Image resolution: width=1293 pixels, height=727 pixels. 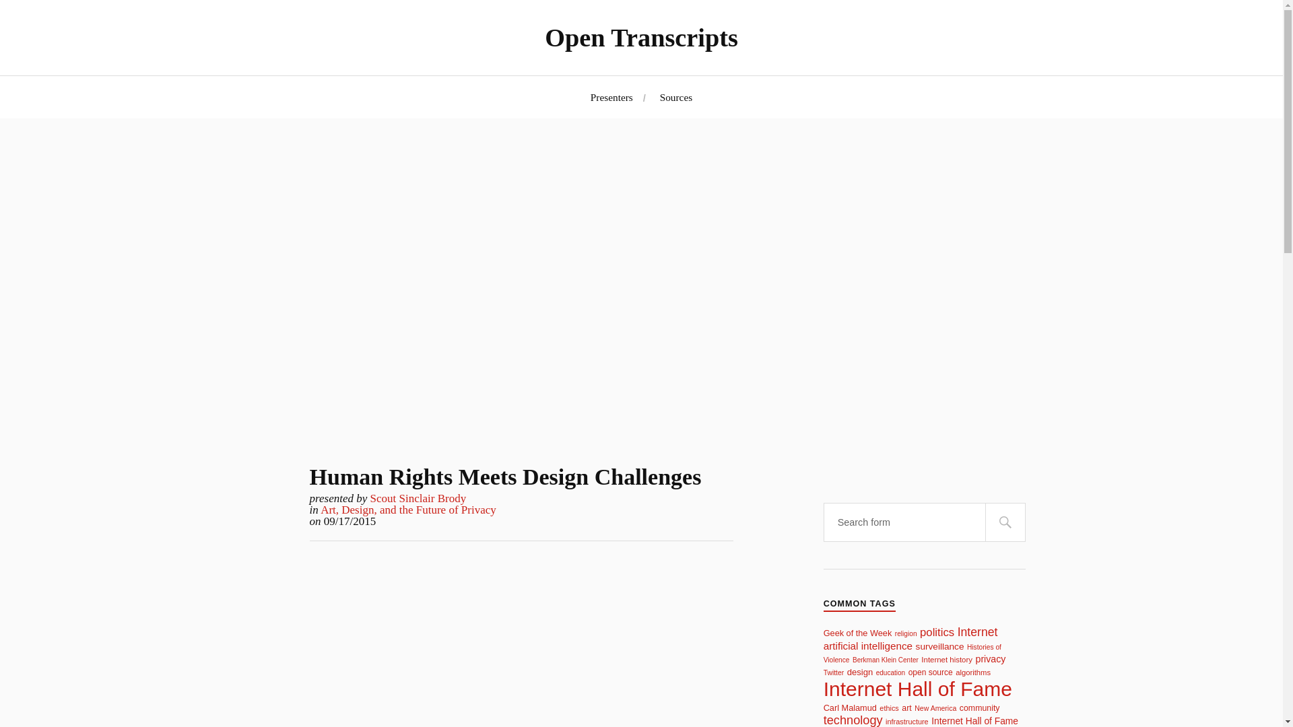 What do you see at coordinates (868, 646) in the screenshot?
I see `59 topics` at bounding box center [868, 646].